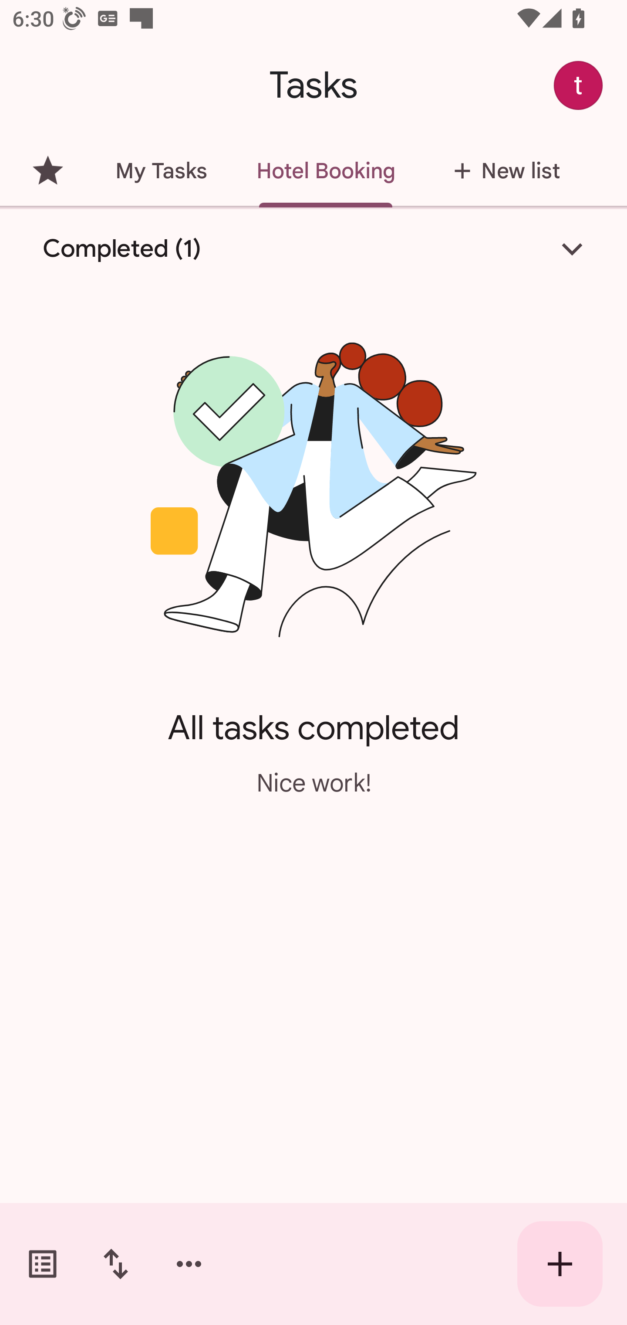 The height and width of the screenshot is (1325, 627). I want to click on Create new task, so click(560, 1264).